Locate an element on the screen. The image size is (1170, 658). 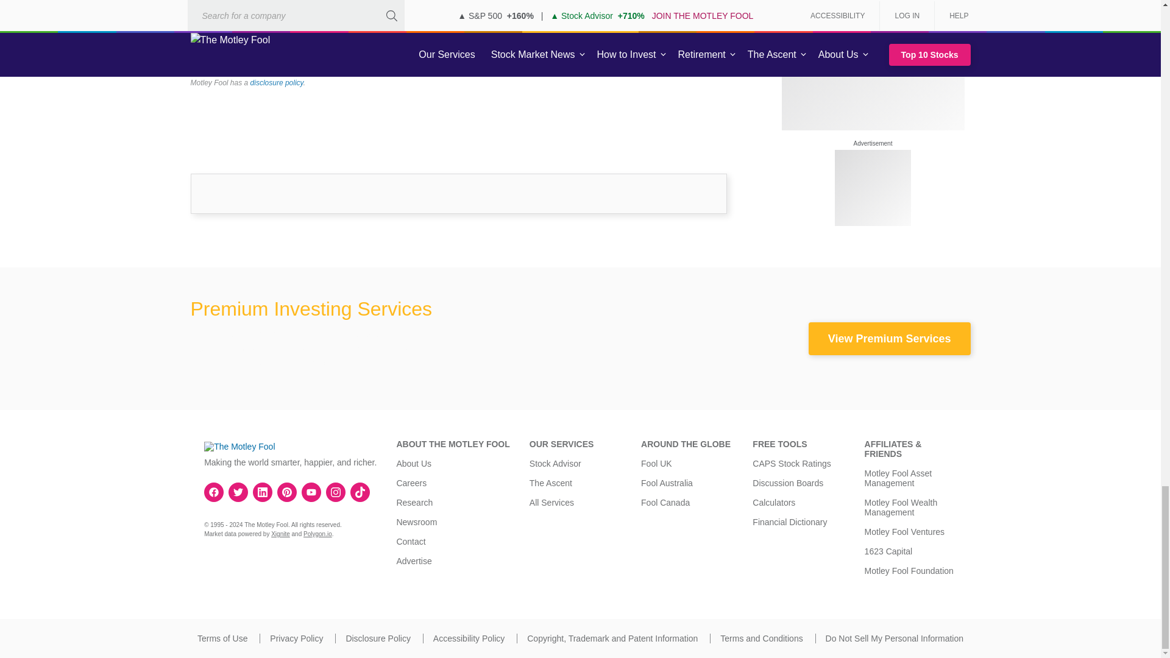
Do Not Sell My Personal Information. is located at coordinates (895, 639).